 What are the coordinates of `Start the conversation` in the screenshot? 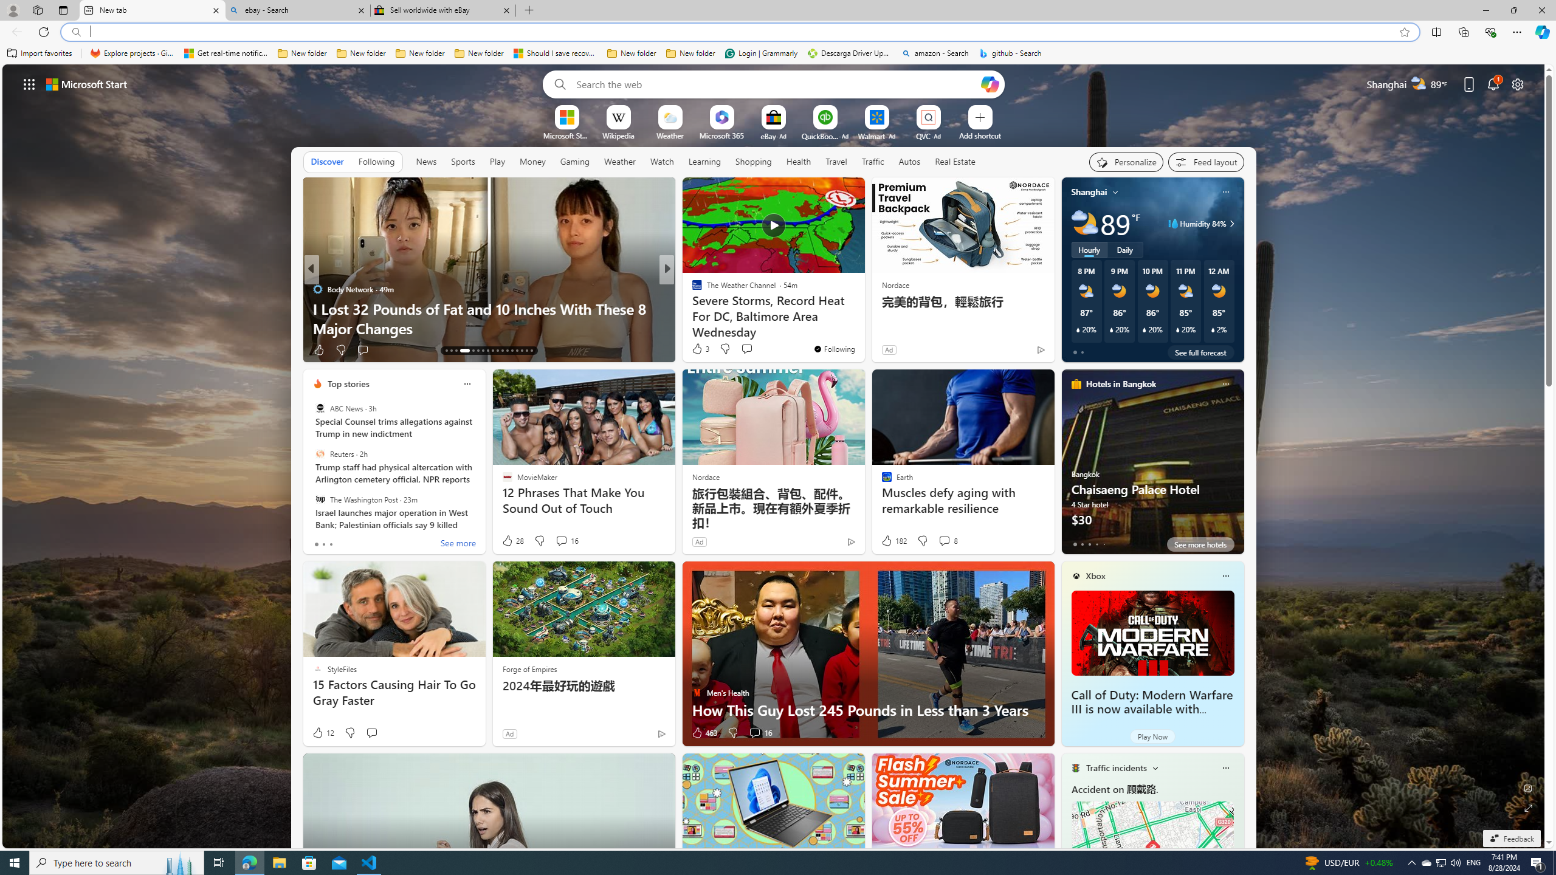 It's located at (372, 733).